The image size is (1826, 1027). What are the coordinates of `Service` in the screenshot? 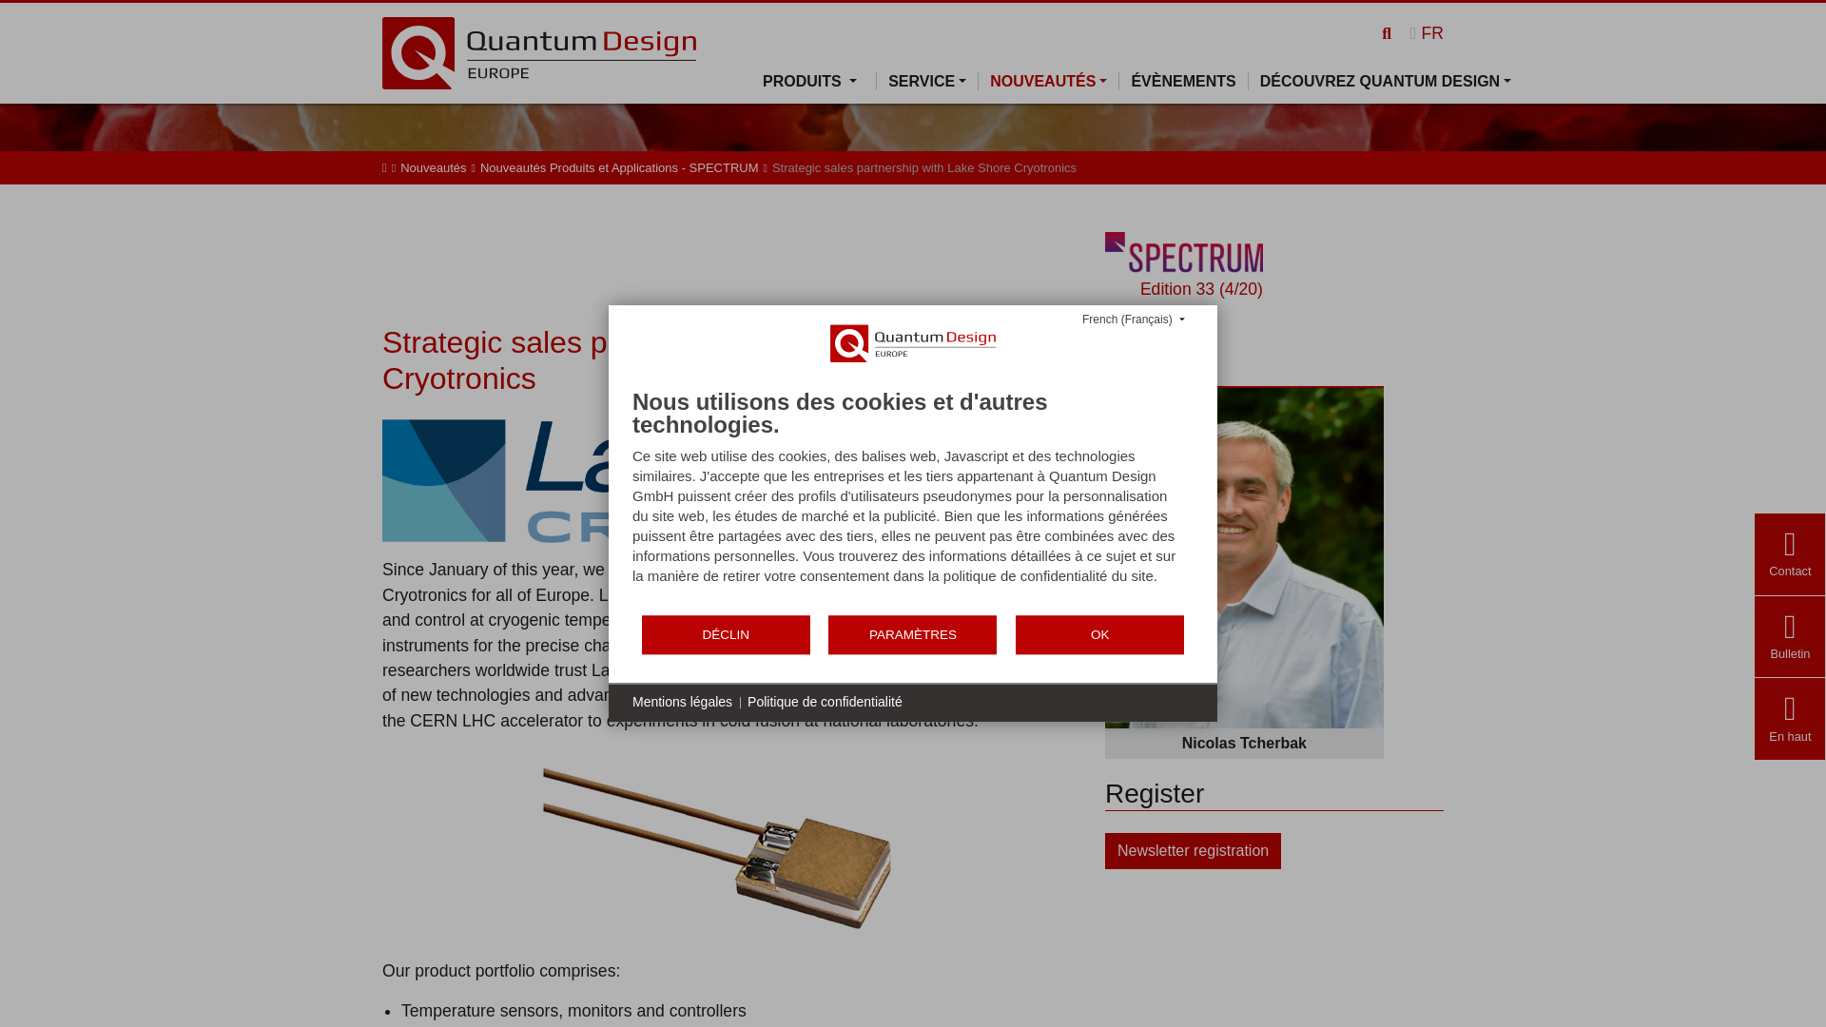 It's located at (926, 81).